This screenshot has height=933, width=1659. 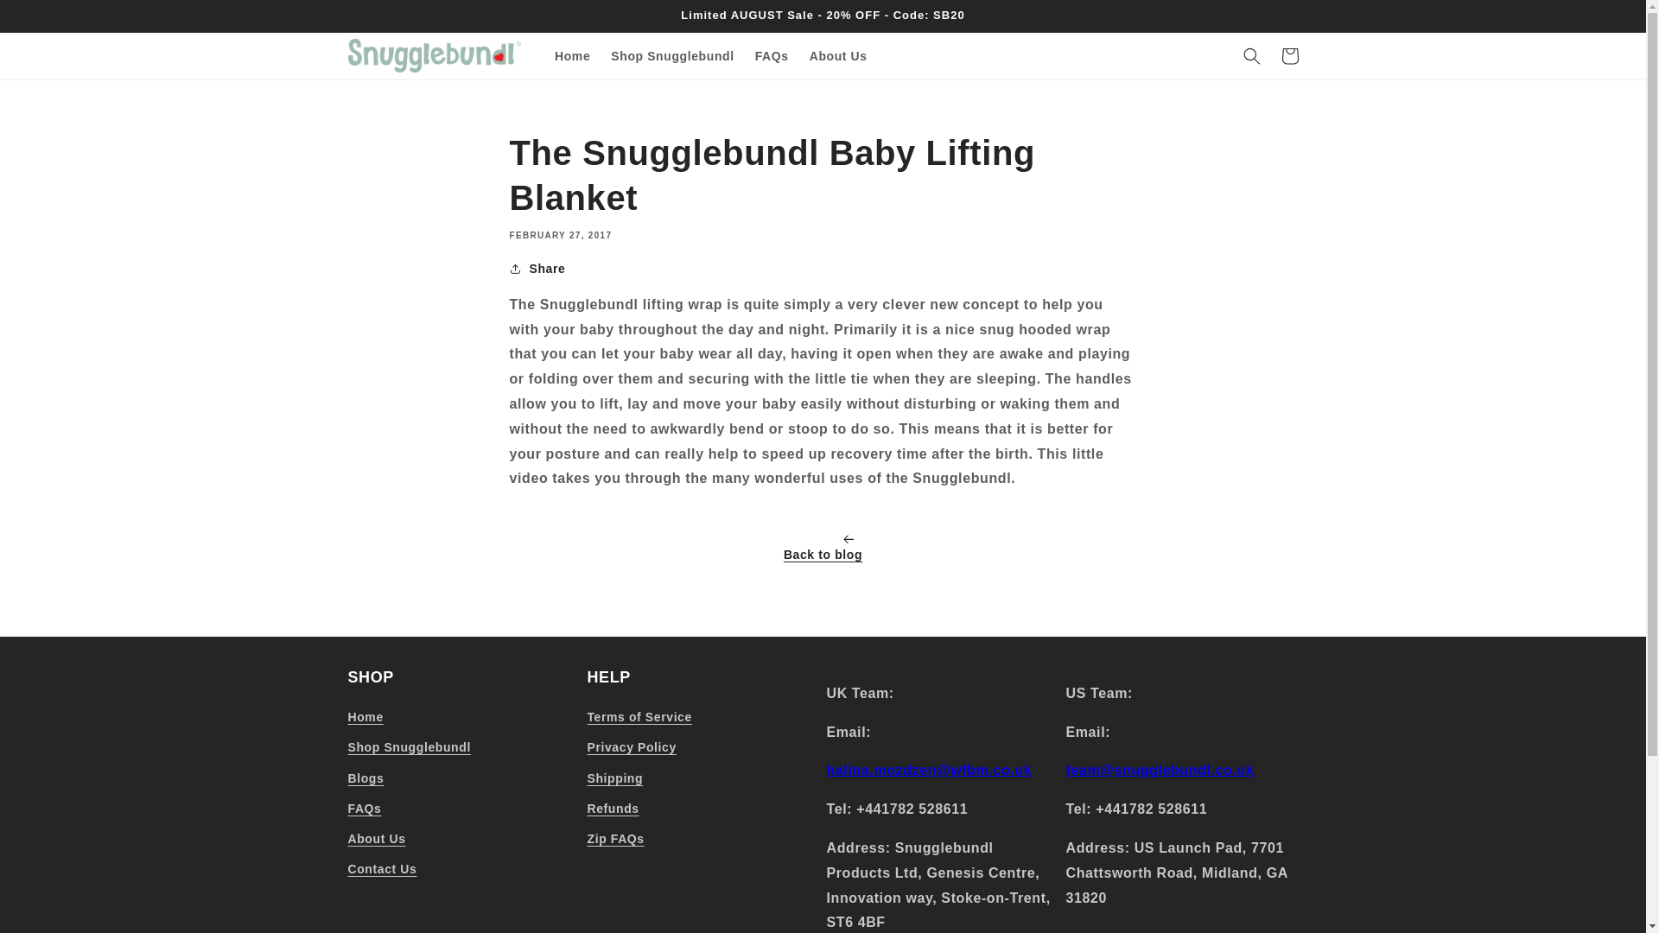 What do you see at coordinates (572, 56) in the screenshot?
I see `Home` at bounding box center [572, 56].